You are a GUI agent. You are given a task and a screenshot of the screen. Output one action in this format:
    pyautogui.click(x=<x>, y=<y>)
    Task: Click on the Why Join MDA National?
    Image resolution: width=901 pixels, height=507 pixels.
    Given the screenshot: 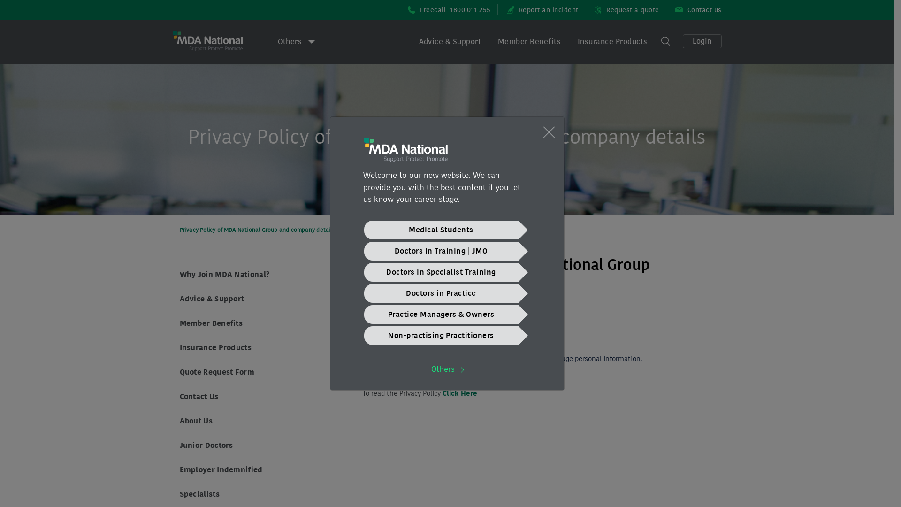 What is the action you would take?
    pyautogui.click(x=224, y=274)
    